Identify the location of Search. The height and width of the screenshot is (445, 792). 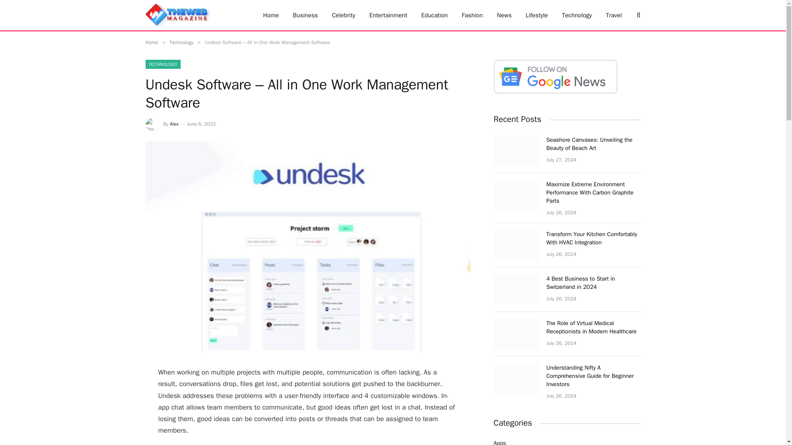
(638, 15).